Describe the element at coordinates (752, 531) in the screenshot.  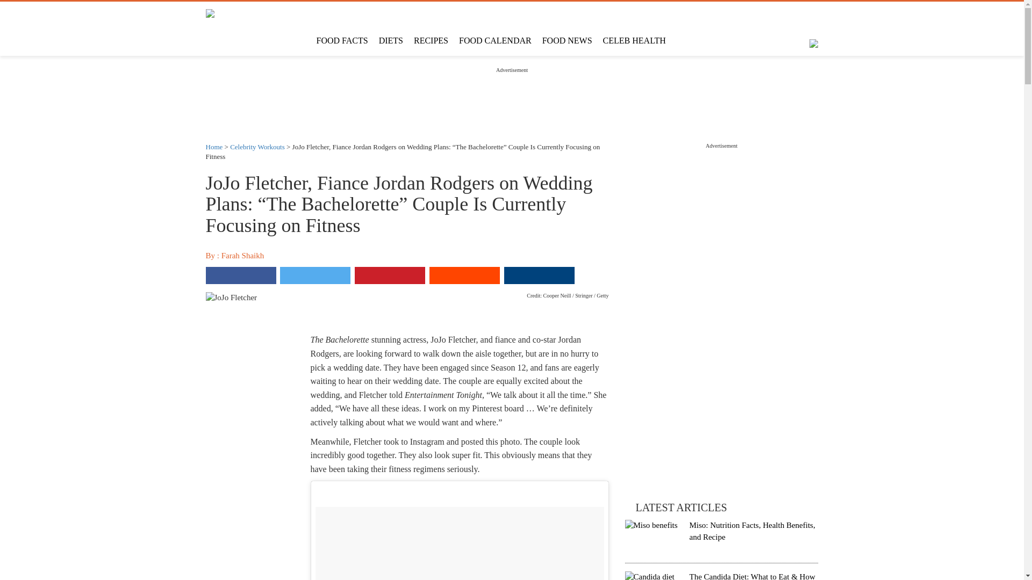
I see `Miso: Nutrition Facts, Health Benefits, and Recipe` at that location.